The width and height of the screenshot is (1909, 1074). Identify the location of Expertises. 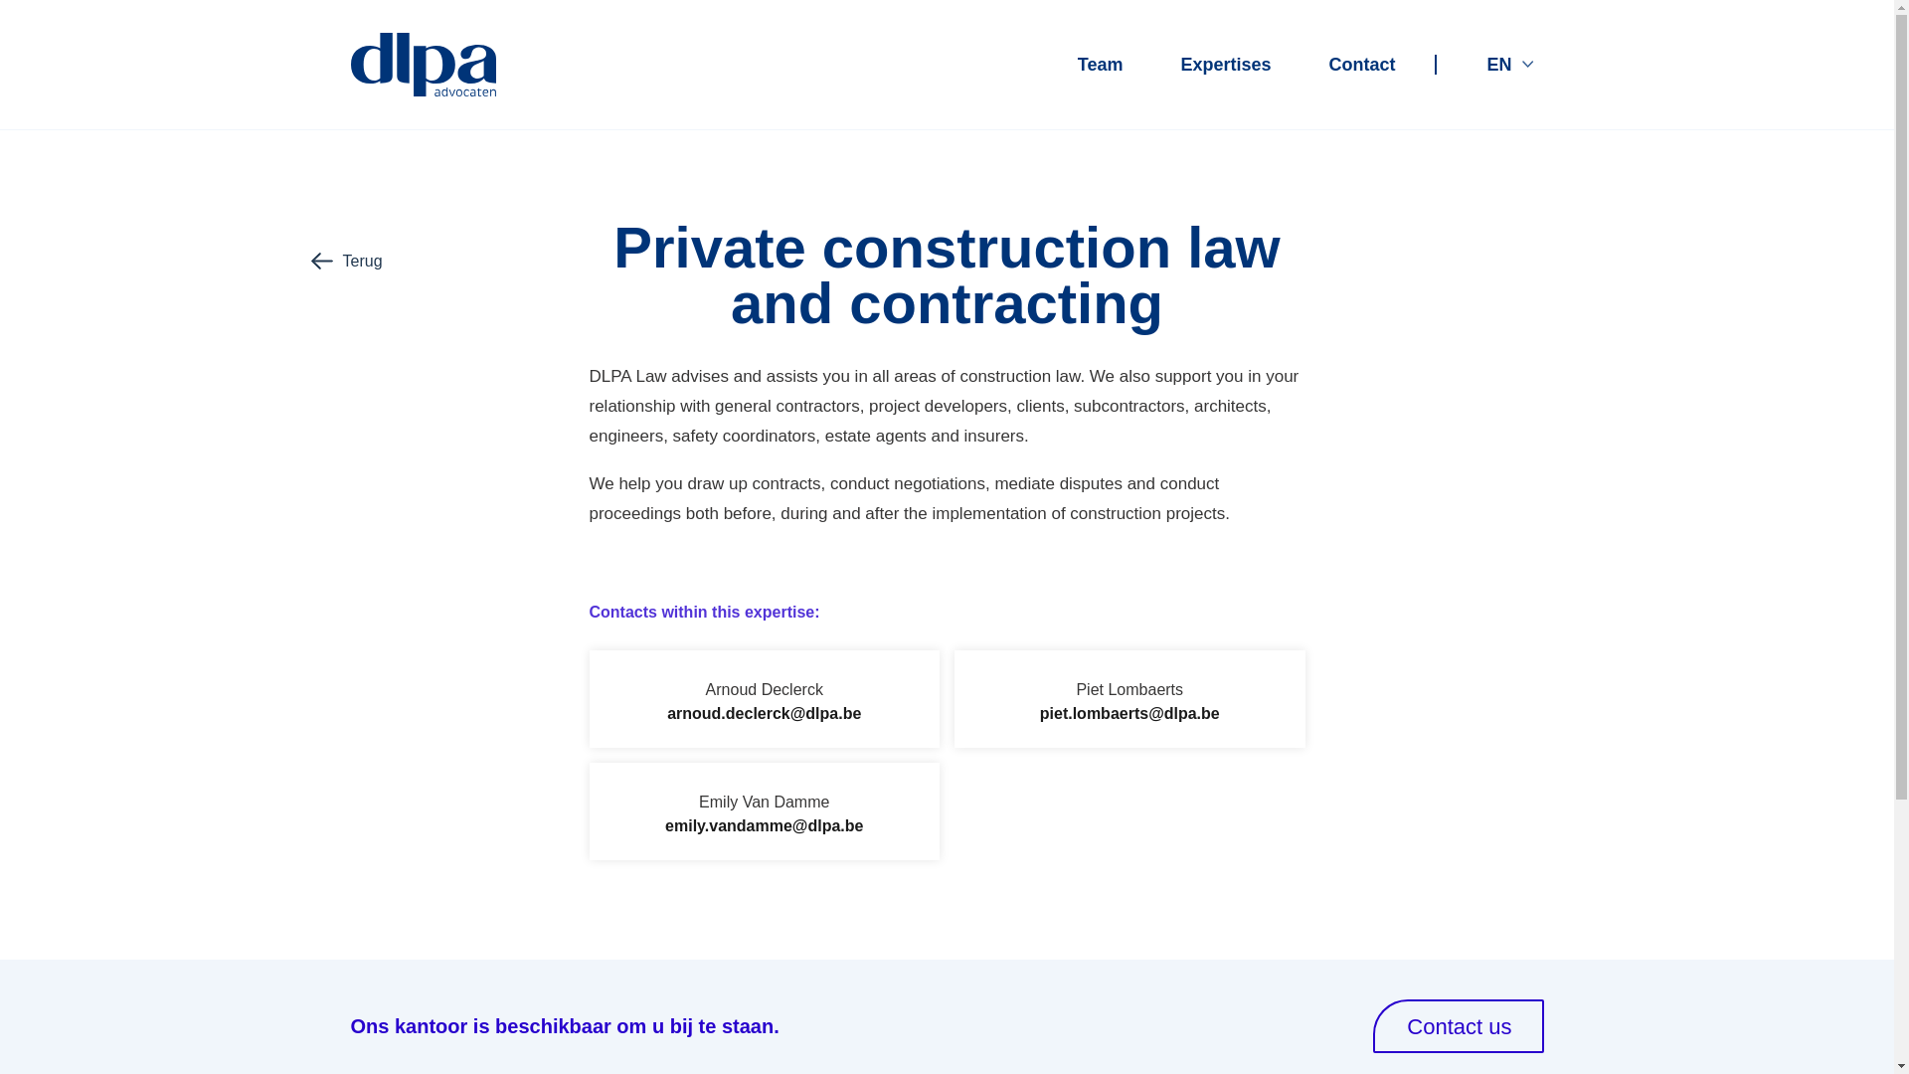
(1225, 64).